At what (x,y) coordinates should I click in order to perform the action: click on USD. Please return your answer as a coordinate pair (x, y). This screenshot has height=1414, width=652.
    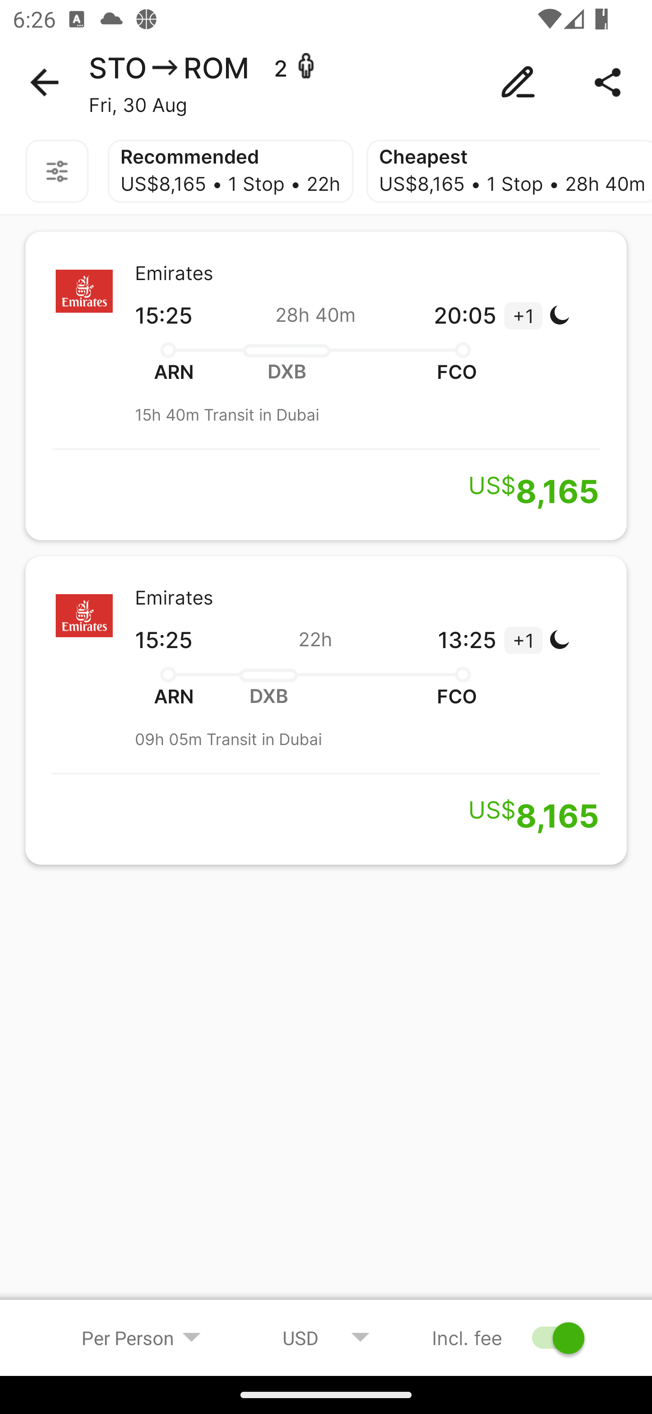
    Looking at the image, I should click on (326, 1337).